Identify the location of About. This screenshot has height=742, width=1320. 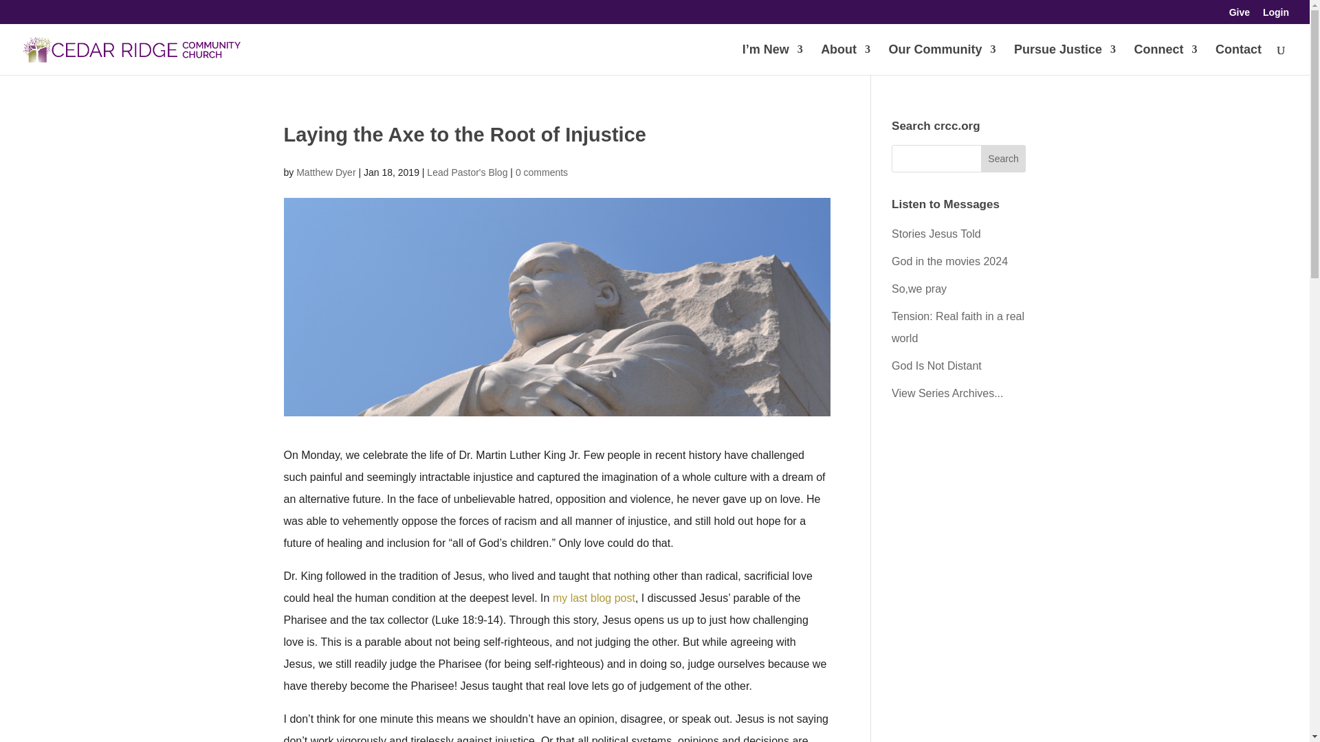
(846, 59).